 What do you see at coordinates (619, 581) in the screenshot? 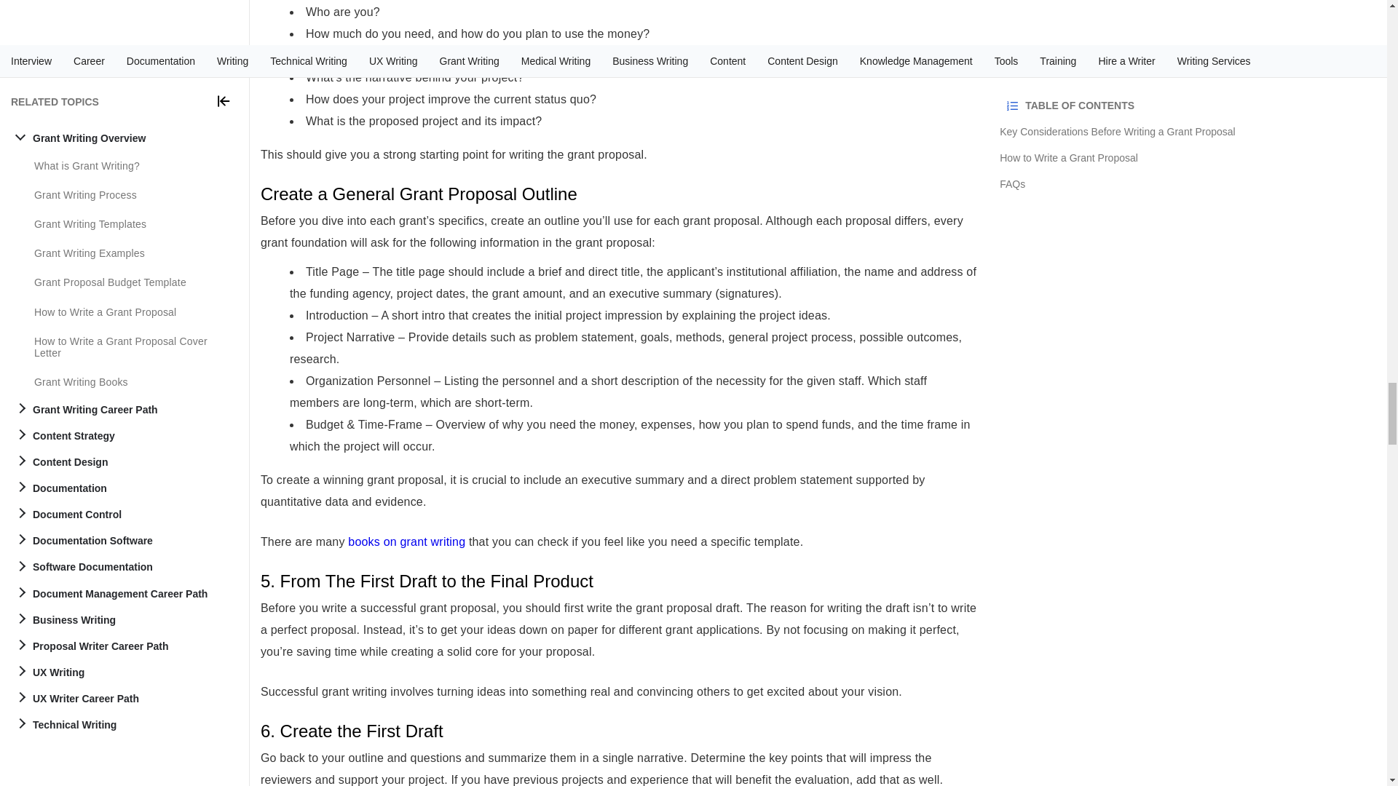
I see `5. From The First Draft to the Final Product` at bounding box center [619, 581].